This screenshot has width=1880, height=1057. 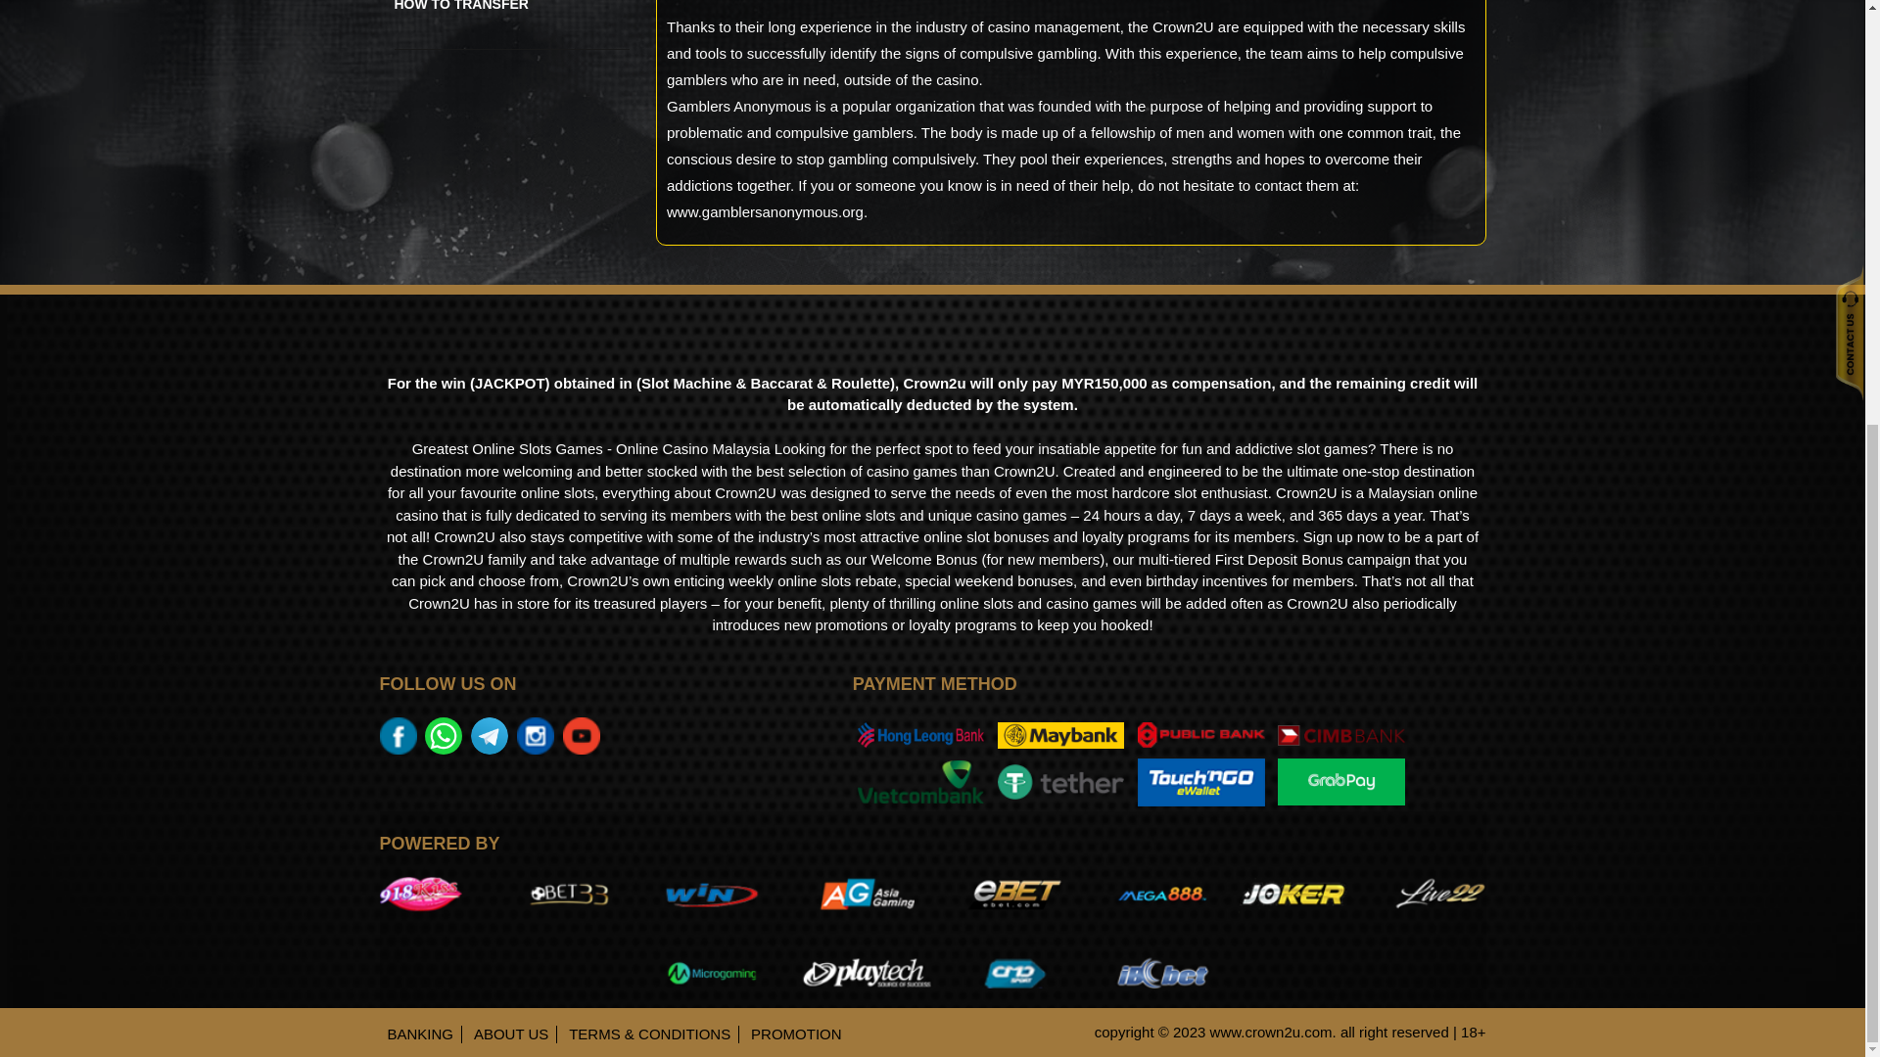 I want to click on Instagram, so click(x=584, y=734).